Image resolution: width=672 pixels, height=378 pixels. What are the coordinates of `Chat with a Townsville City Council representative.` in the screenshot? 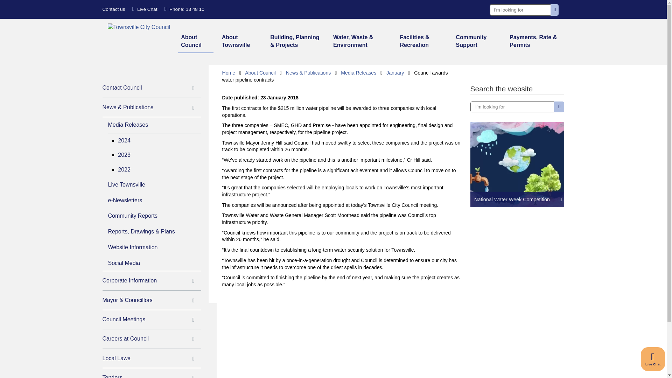 It's located at (653, 359).